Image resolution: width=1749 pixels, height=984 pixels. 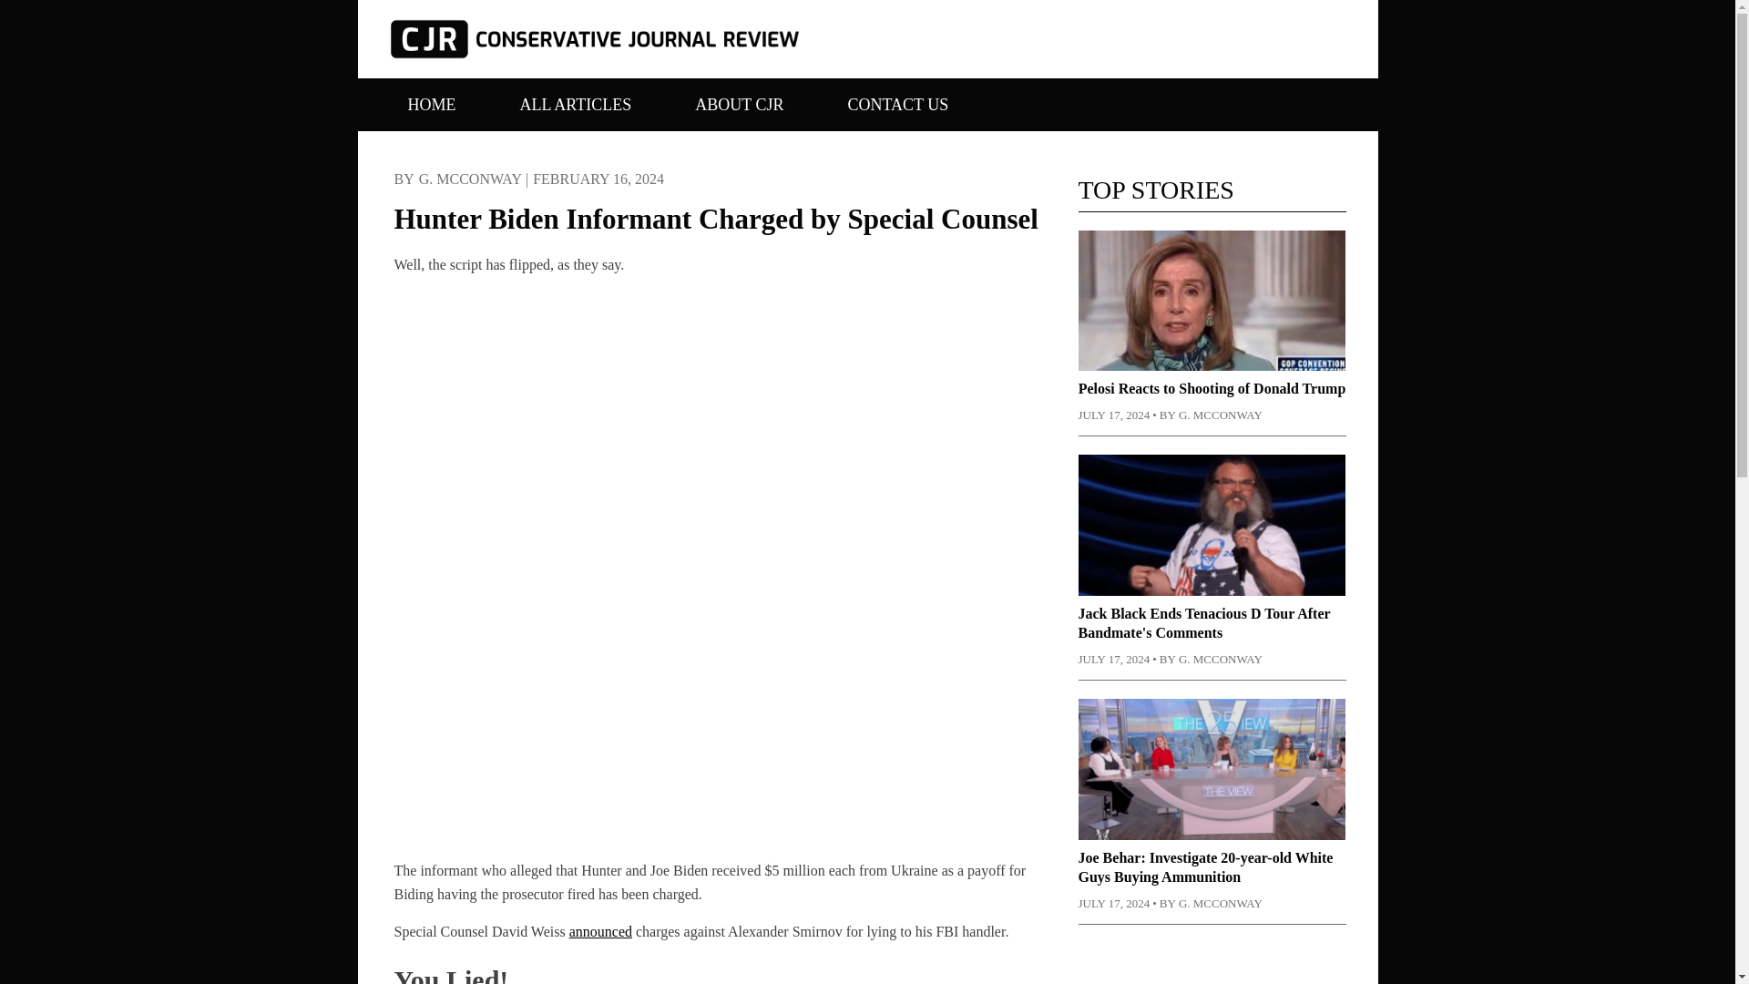 What do you see at coordinates (898, 109) in the screenshot?
I see `CONTACT US` at bounding box center [898, 109].